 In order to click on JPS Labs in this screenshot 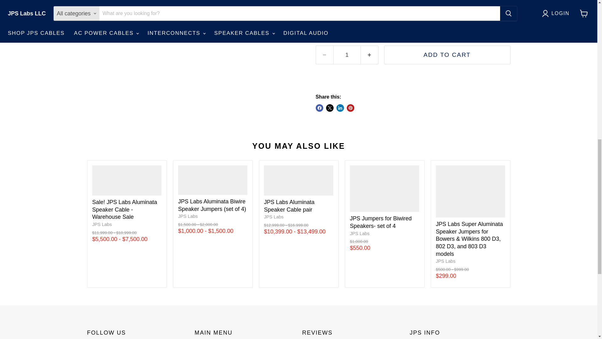, I will do `click(359, 233)`.